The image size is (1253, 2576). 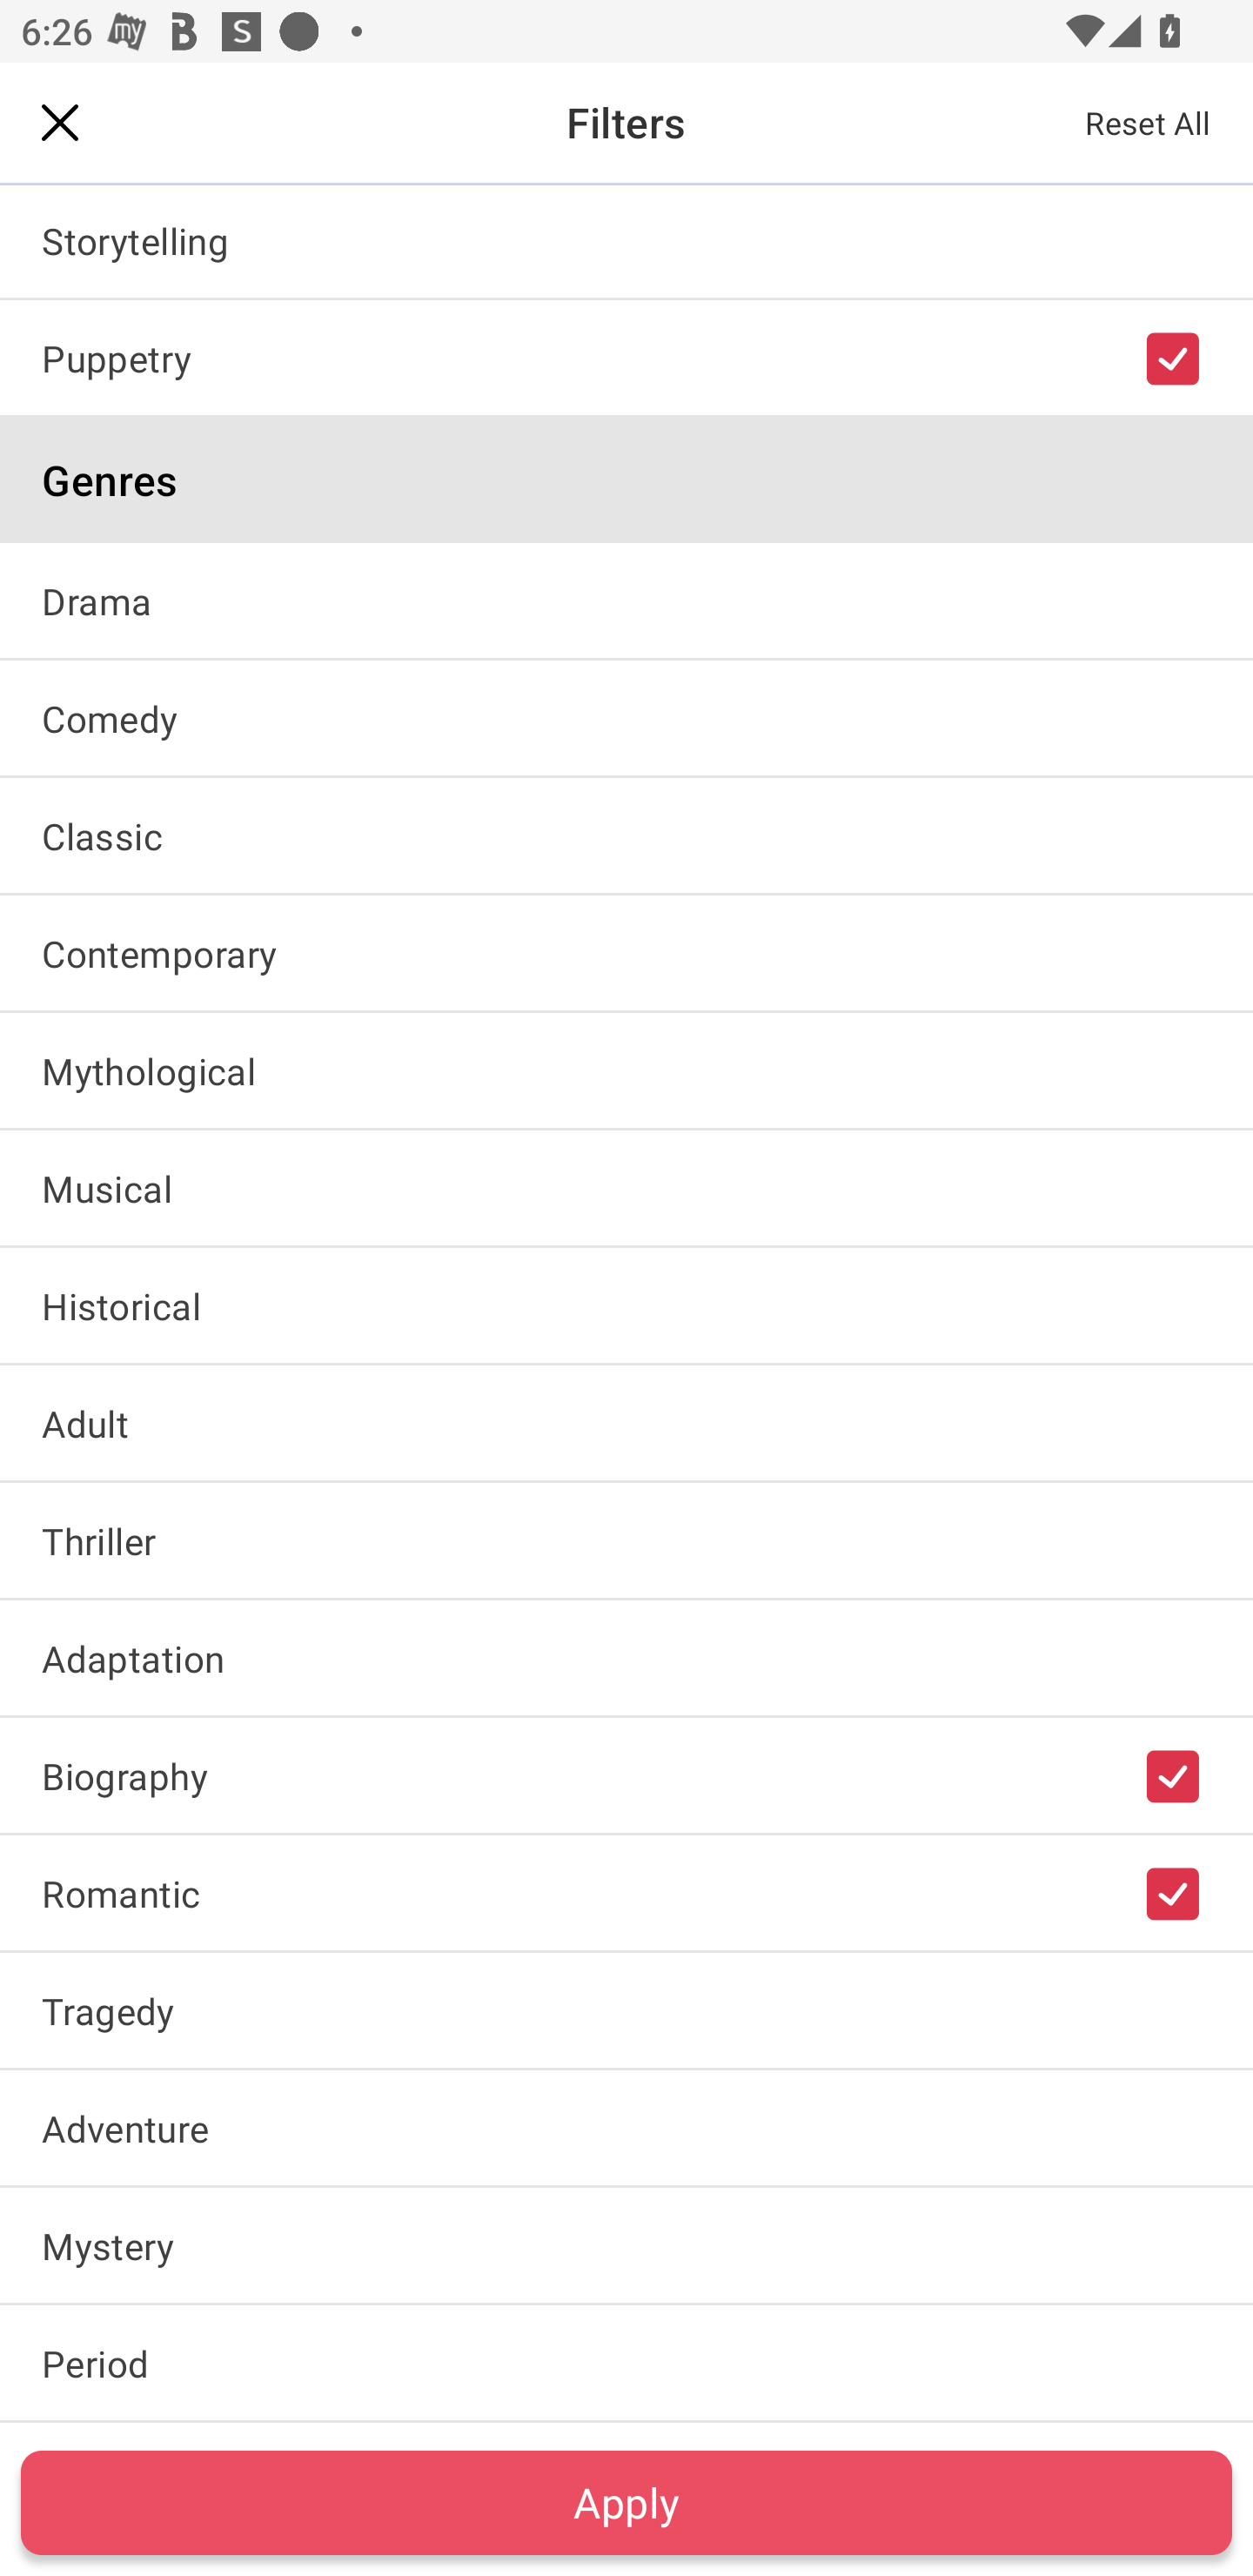 I want to click on Adventure, so click(x=626, y=2127).